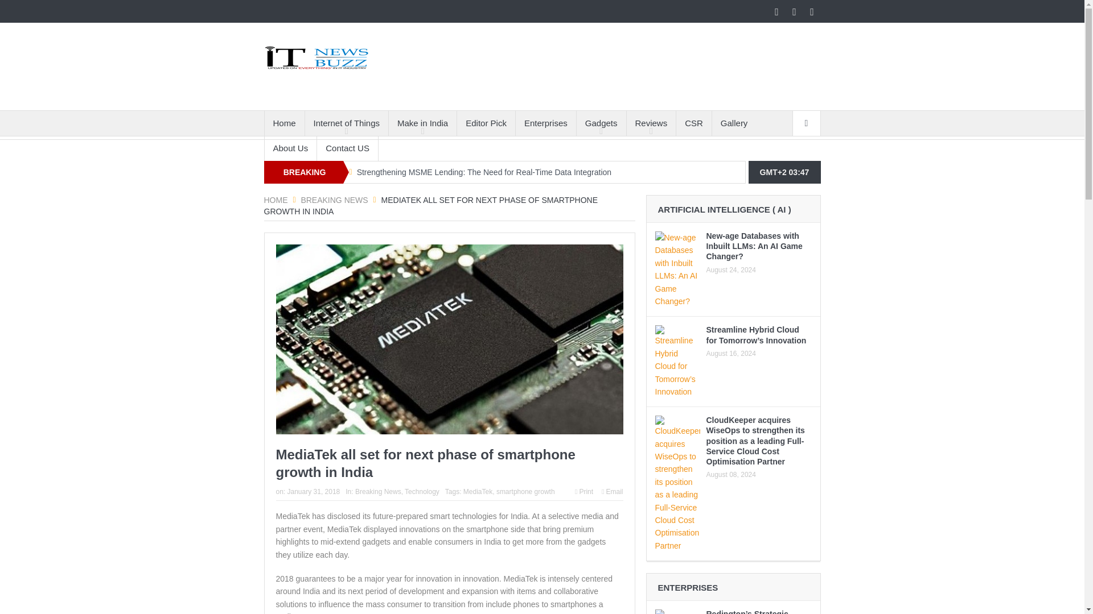 The image size is (1093, 614). Describe the element at coordinates (378, 491) in the screenshot. I see `View all posts in Breaking News` at that location.